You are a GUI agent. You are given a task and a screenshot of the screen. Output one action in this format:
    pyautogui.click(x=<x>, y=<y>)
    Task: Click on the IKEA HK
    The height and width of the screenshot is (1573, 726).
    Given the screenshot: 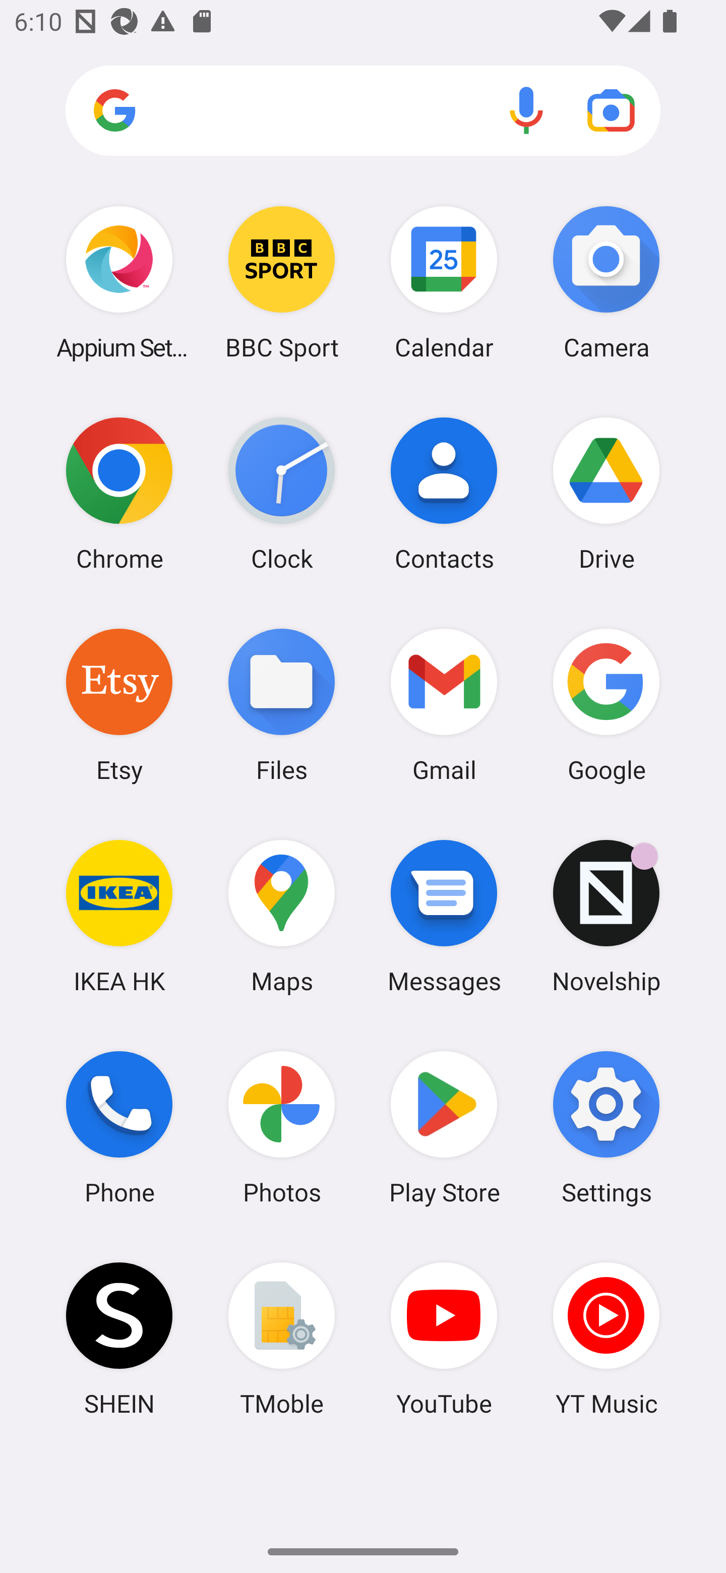 What is the action you would take?
    pyautogui.click(x=119, y=916)
    